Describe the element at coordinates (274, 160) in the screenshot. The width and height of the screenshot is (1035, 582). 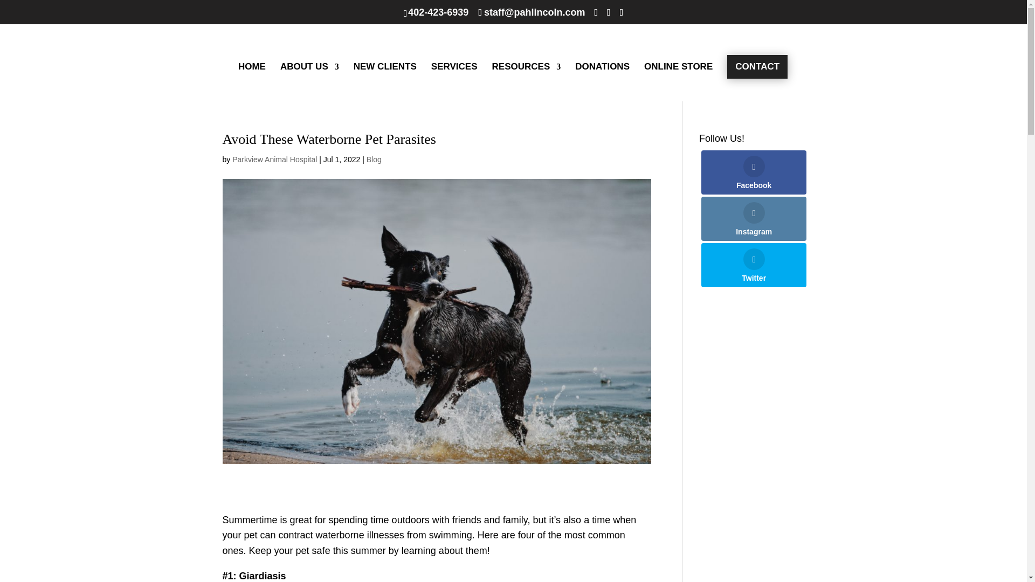
I see `Parkview Animal Hospital` at that location.